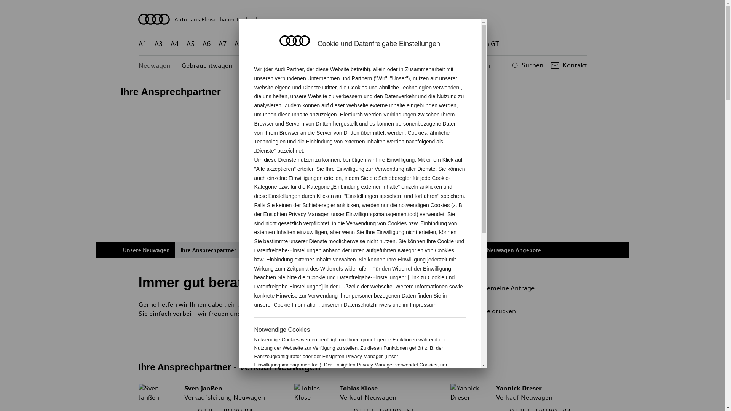 This screenshot has height=411, width=731. What do you see at coordinates (175, 44) in the screenshot?
I see `A4` at bounding box center [175, 44].